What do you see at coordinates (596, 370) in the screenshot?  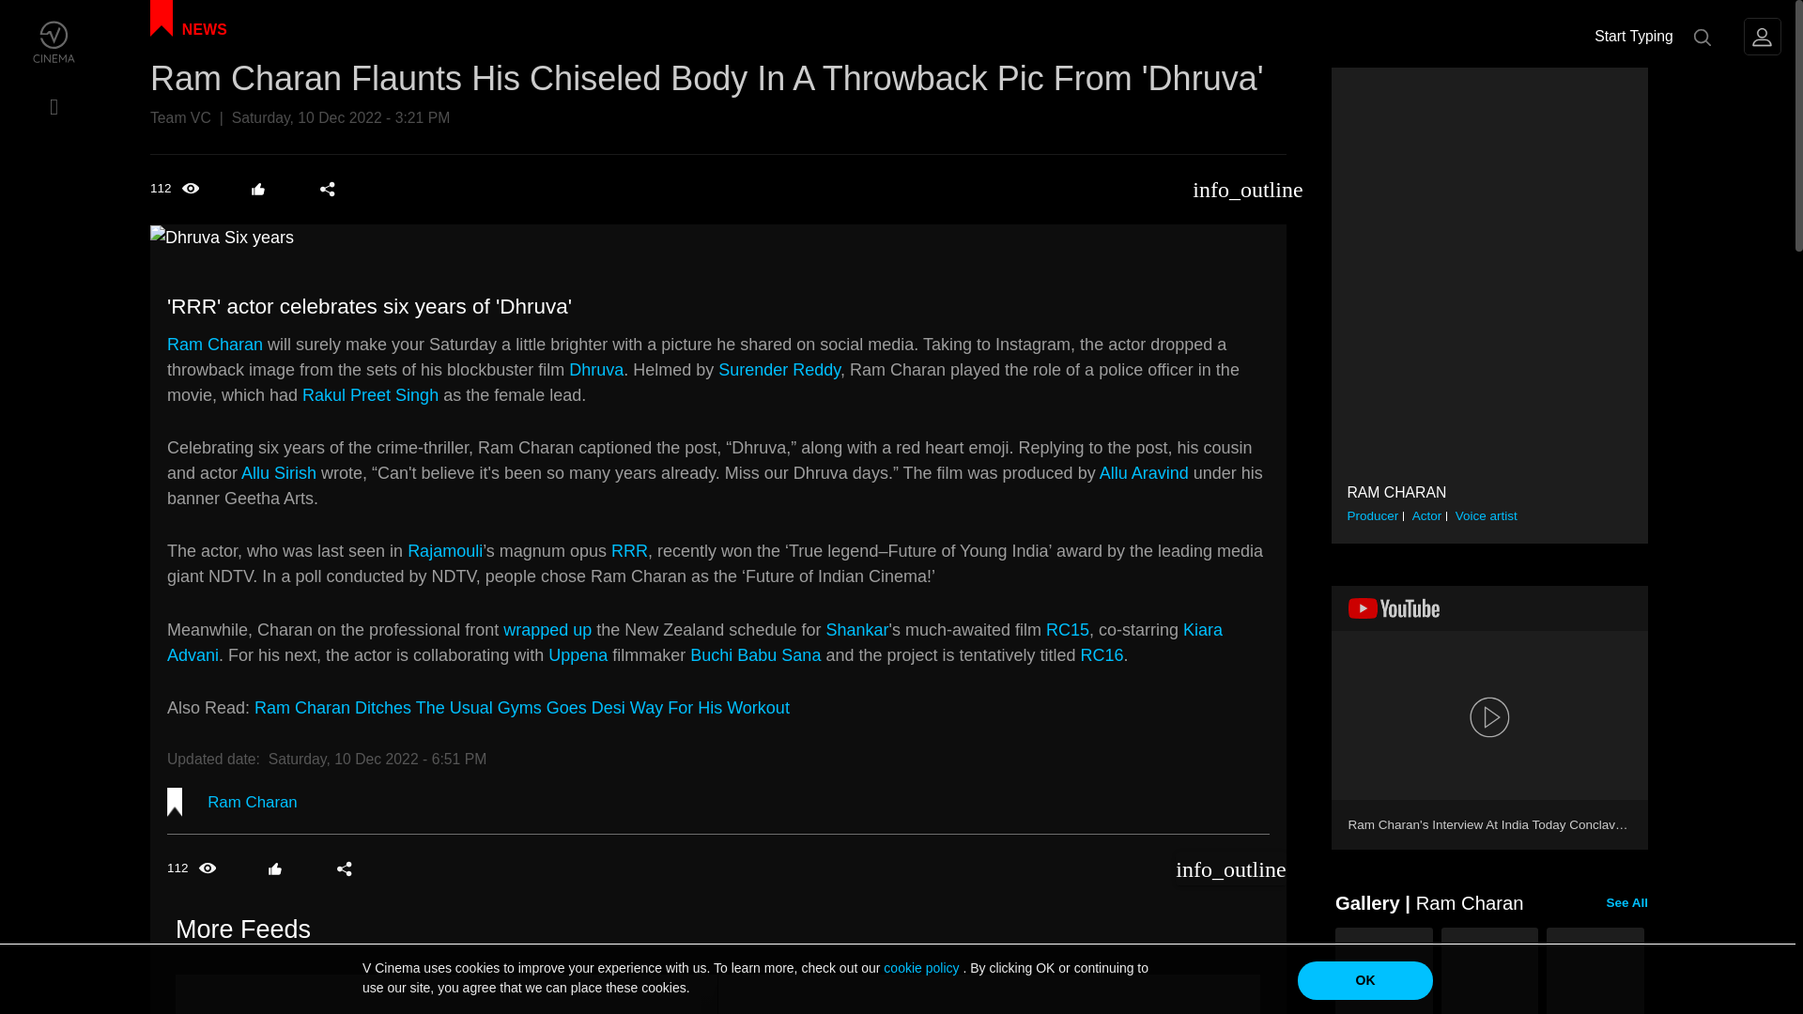 I see `Dhruva` at bounding box center [596, 370].